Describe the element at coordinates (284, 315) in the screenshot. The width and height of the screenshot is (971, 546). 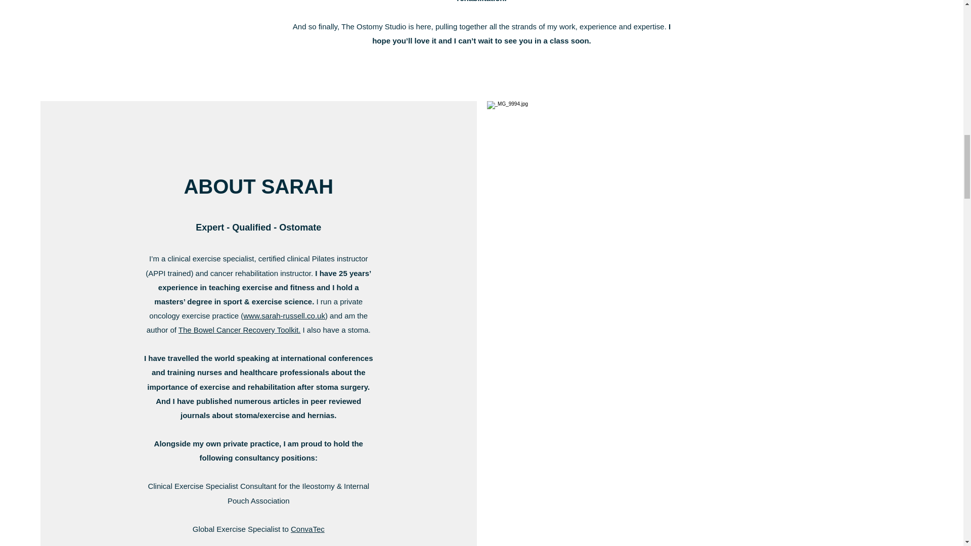
I see `www.sarah-russell.co.uk` at that location.